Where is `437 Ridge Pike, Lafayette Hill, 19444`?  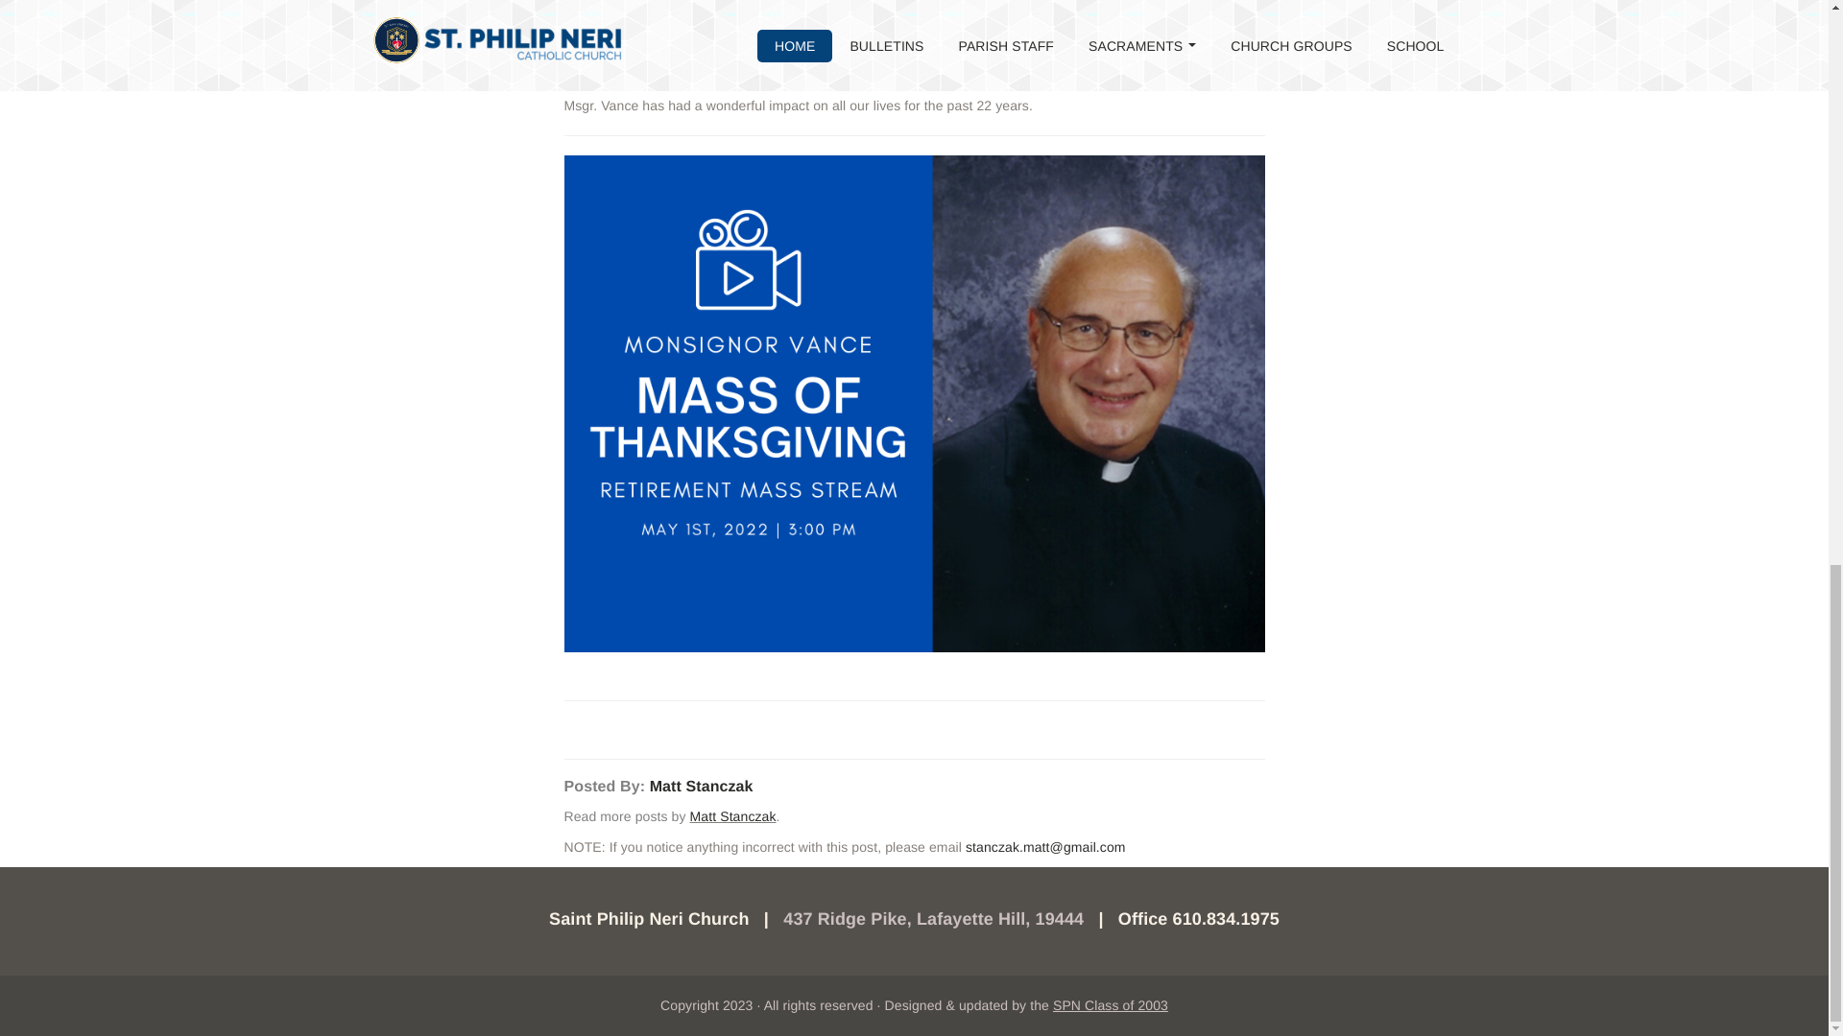 437 Ridge Pike, Lafayette Hill, 19444 is located at coordinates (933, 919).